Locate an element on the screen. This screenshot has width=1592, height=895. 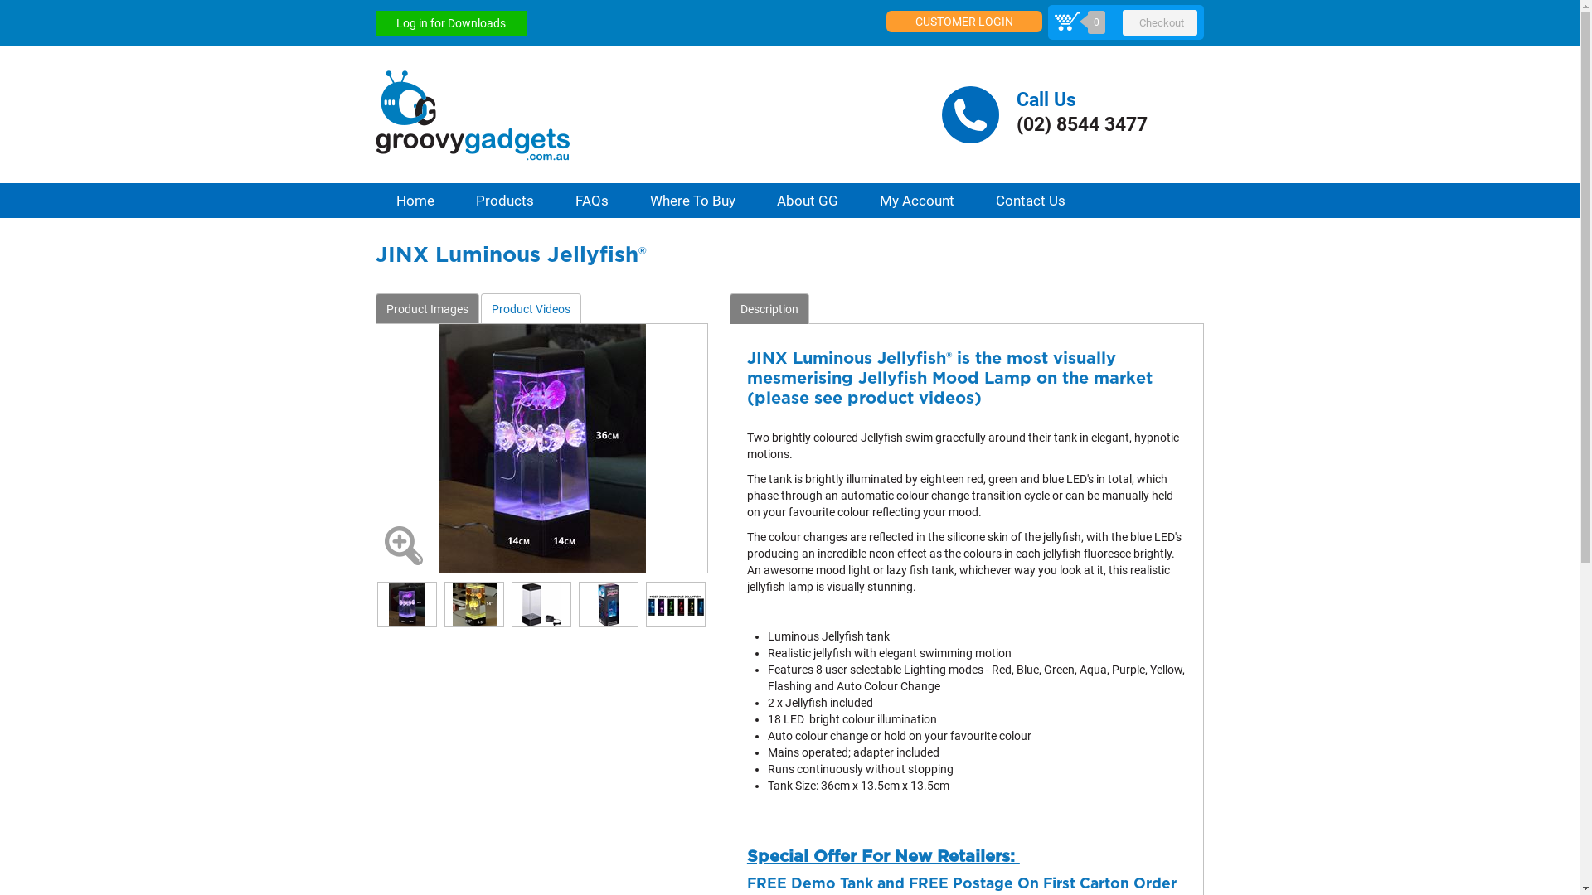
Call us on (02) 8544 3477 is located at coordinates (1073, 114).